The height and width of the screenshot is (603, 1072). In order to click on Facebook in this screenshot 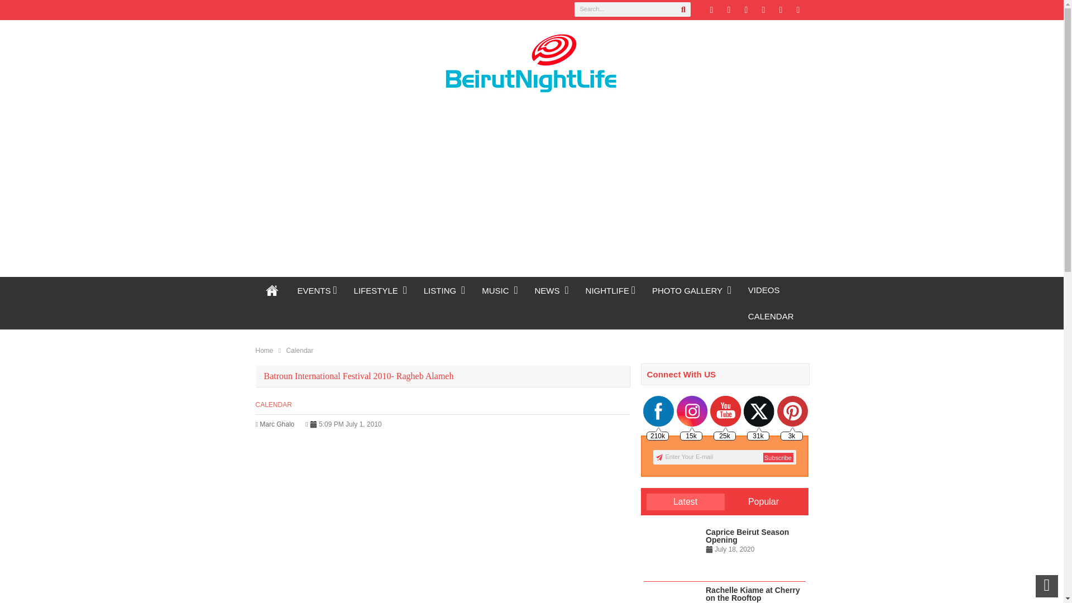, I will do `click(728, 10)`.